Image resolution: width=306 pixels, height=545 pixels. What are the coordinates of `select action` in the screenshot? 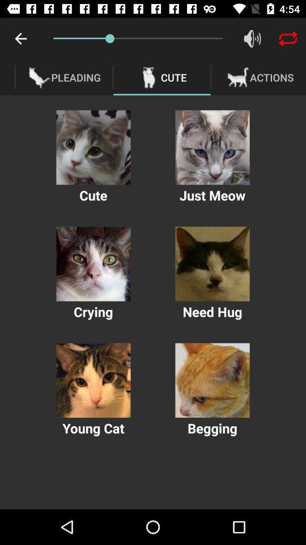 It's located at (212, 263).